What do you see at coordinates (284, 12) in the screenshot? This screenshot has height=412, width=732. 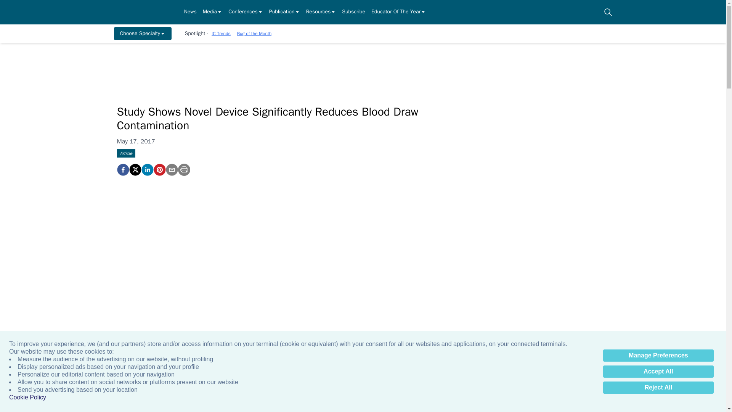 I see `Publication` at bounding box center [284, 12].